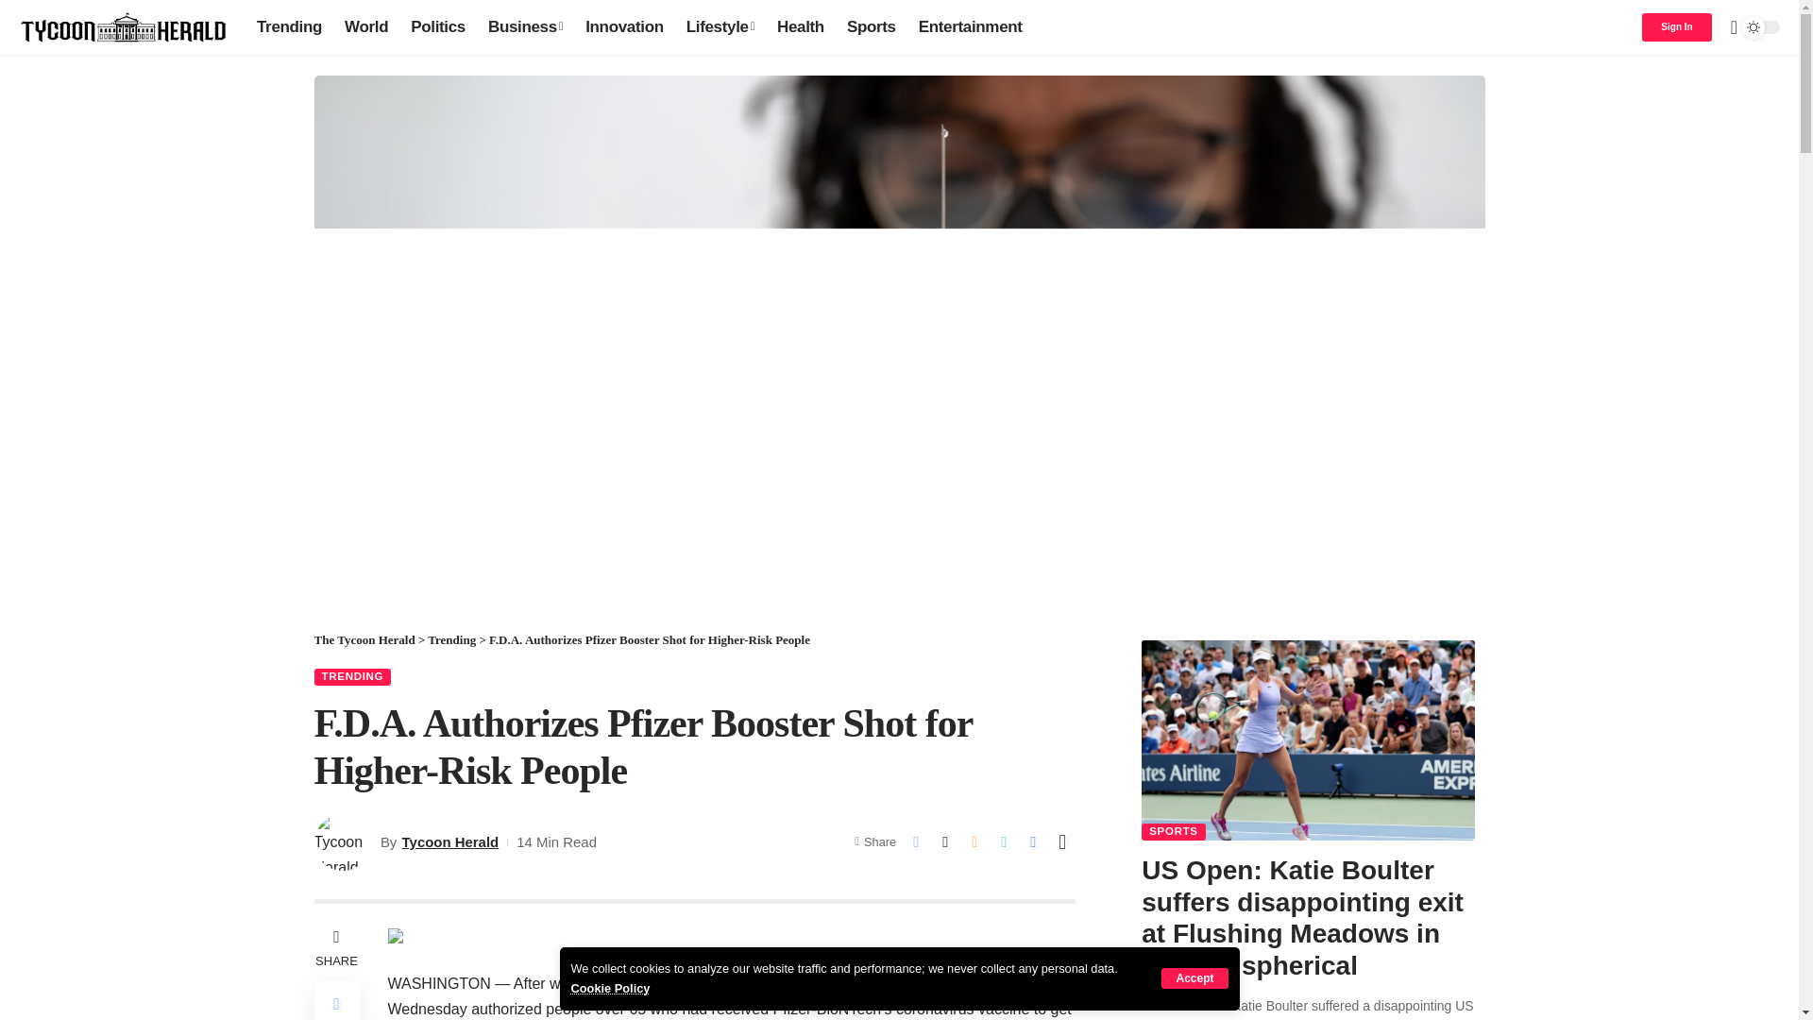 The width and height of the screenshot is (1813, 1020). I want to click on Trending, so click(289, 26).